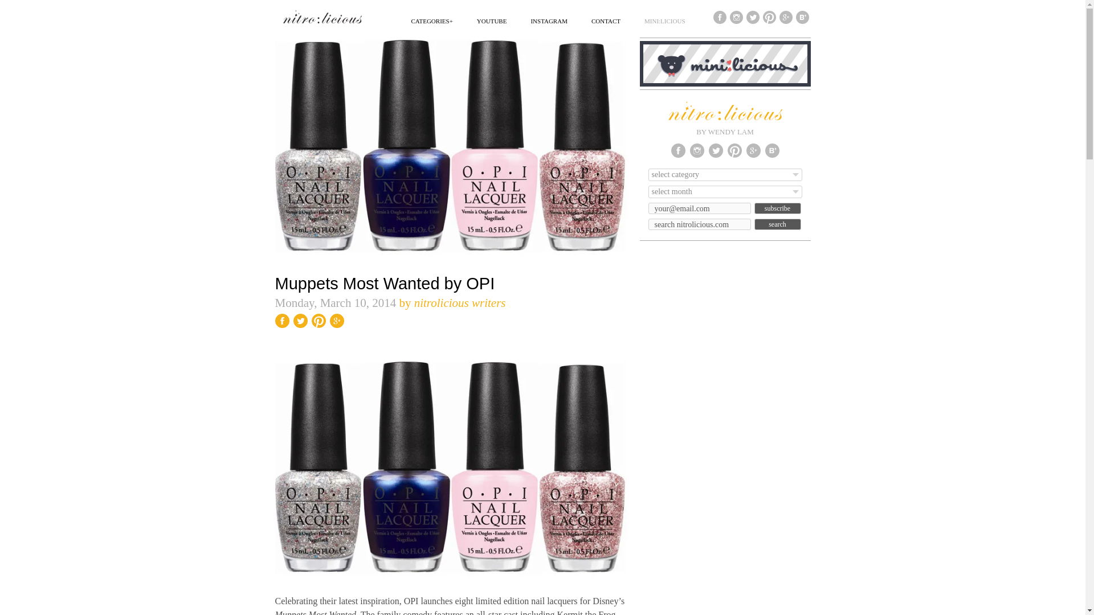 The image size is (1094, 615). I want to click on INSTAGRAM, so click(549, 20).